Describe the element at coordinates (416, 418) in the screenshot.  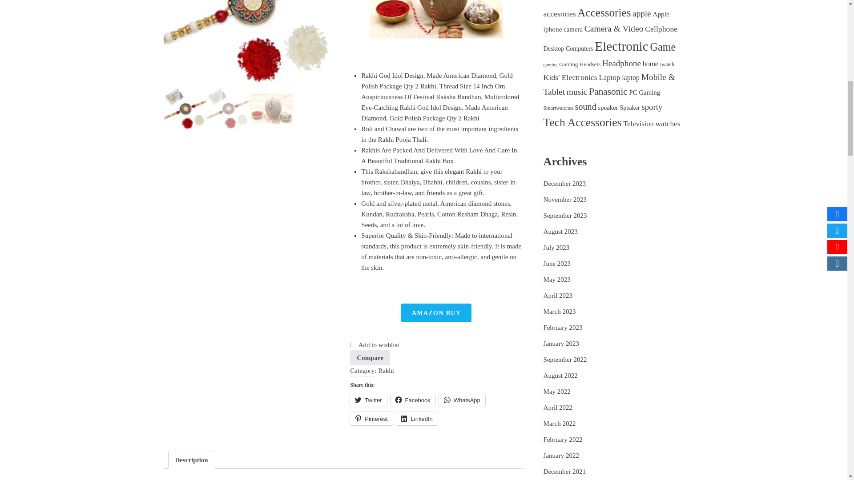
I see `LinkedIn` at that location.